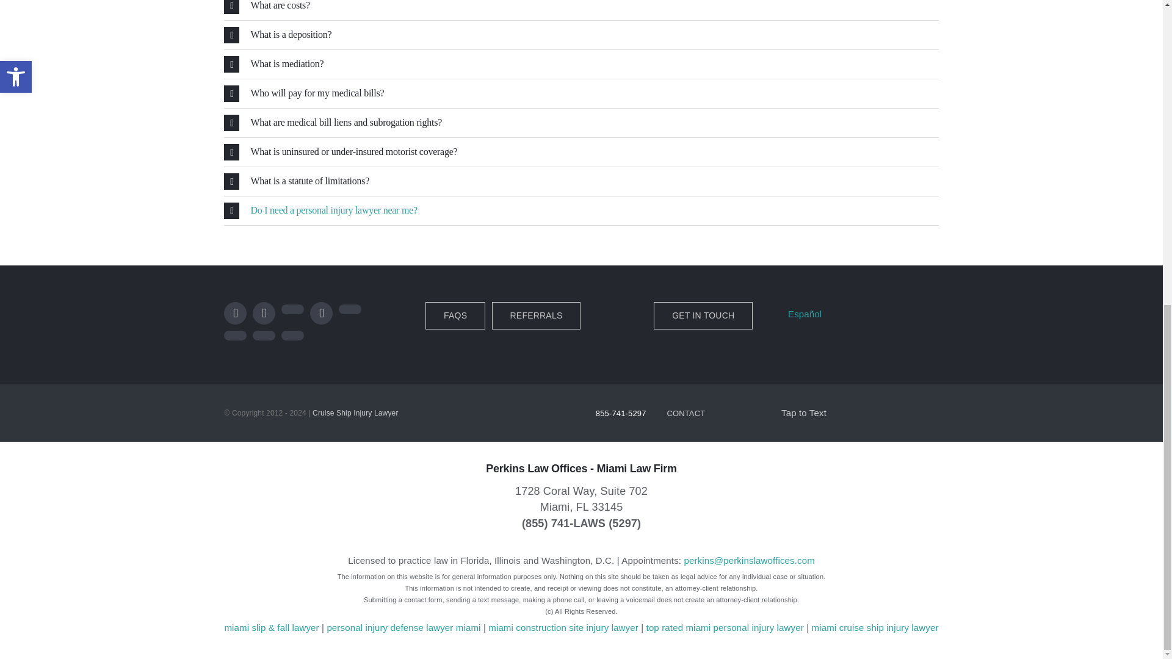 This screenshot has height=659, width=1172. What do you see at coordinates (234, 313) in the screenshot?
I see `Facebook` at bounding box center [234, 313].